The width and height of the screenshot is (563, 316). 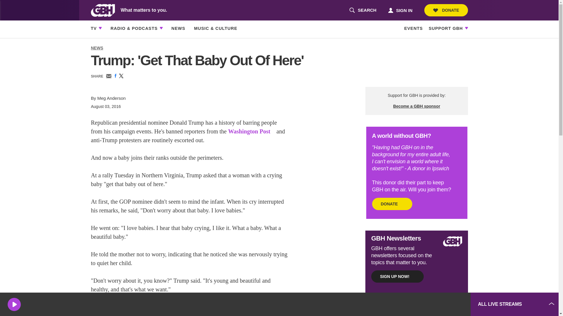 What do you see at coordinates (363, 10) in the screenshot?
I see `TV` at bounding box center [363, 10].